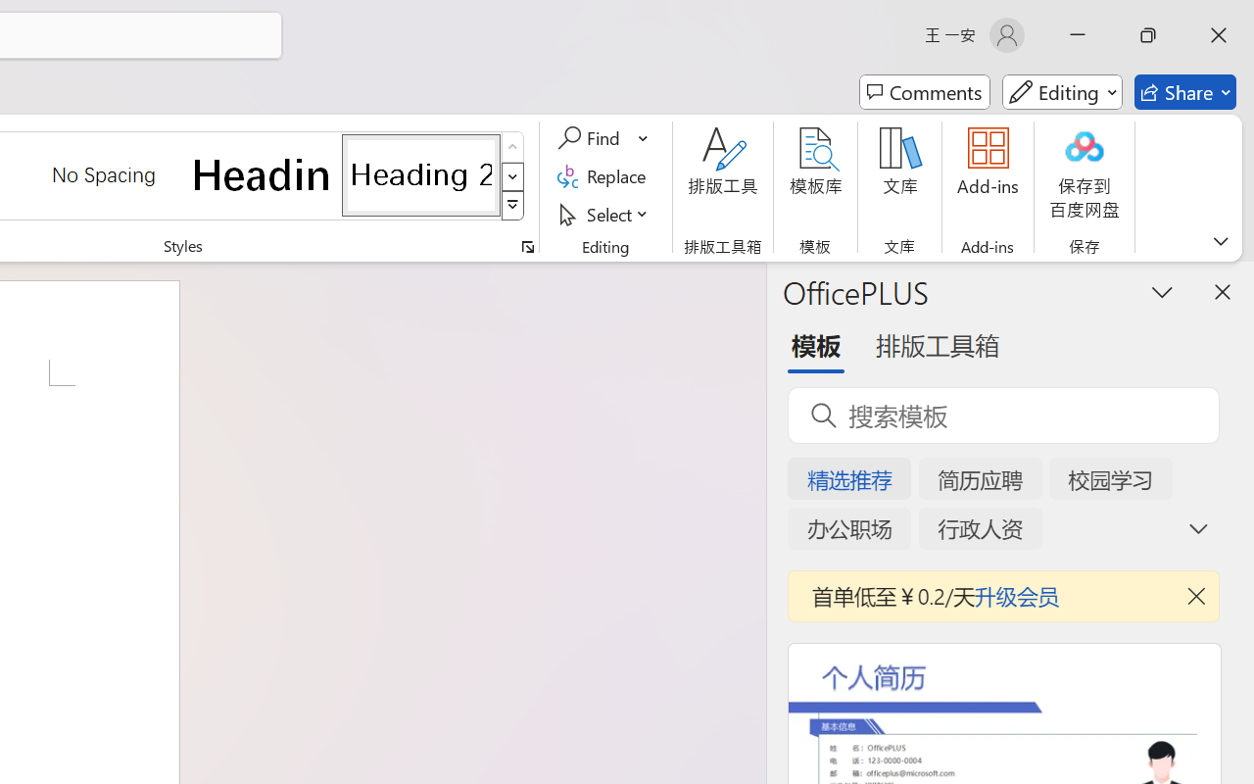 The width and height of the screenshot is (1254, 784). Describe the element at coordinates (1078, 35) in the screenshot. I see `Minimize` at that location.